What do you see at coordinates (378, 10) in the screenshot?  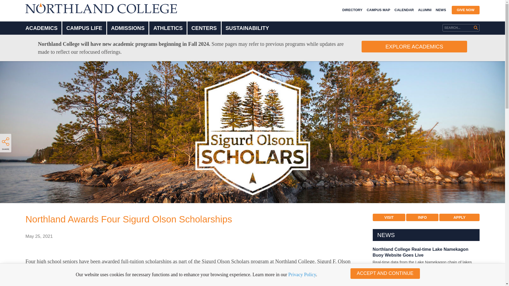 I see `CAMPUS MAP` at bounding box center [378, 10].